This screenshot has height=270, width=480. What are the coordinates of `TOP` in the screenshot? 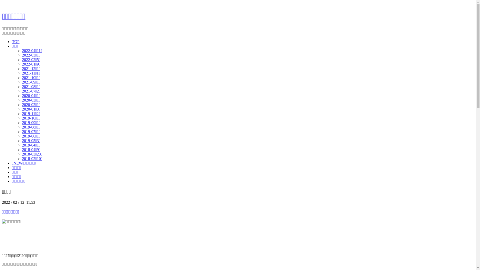 It's located at (16, 41).